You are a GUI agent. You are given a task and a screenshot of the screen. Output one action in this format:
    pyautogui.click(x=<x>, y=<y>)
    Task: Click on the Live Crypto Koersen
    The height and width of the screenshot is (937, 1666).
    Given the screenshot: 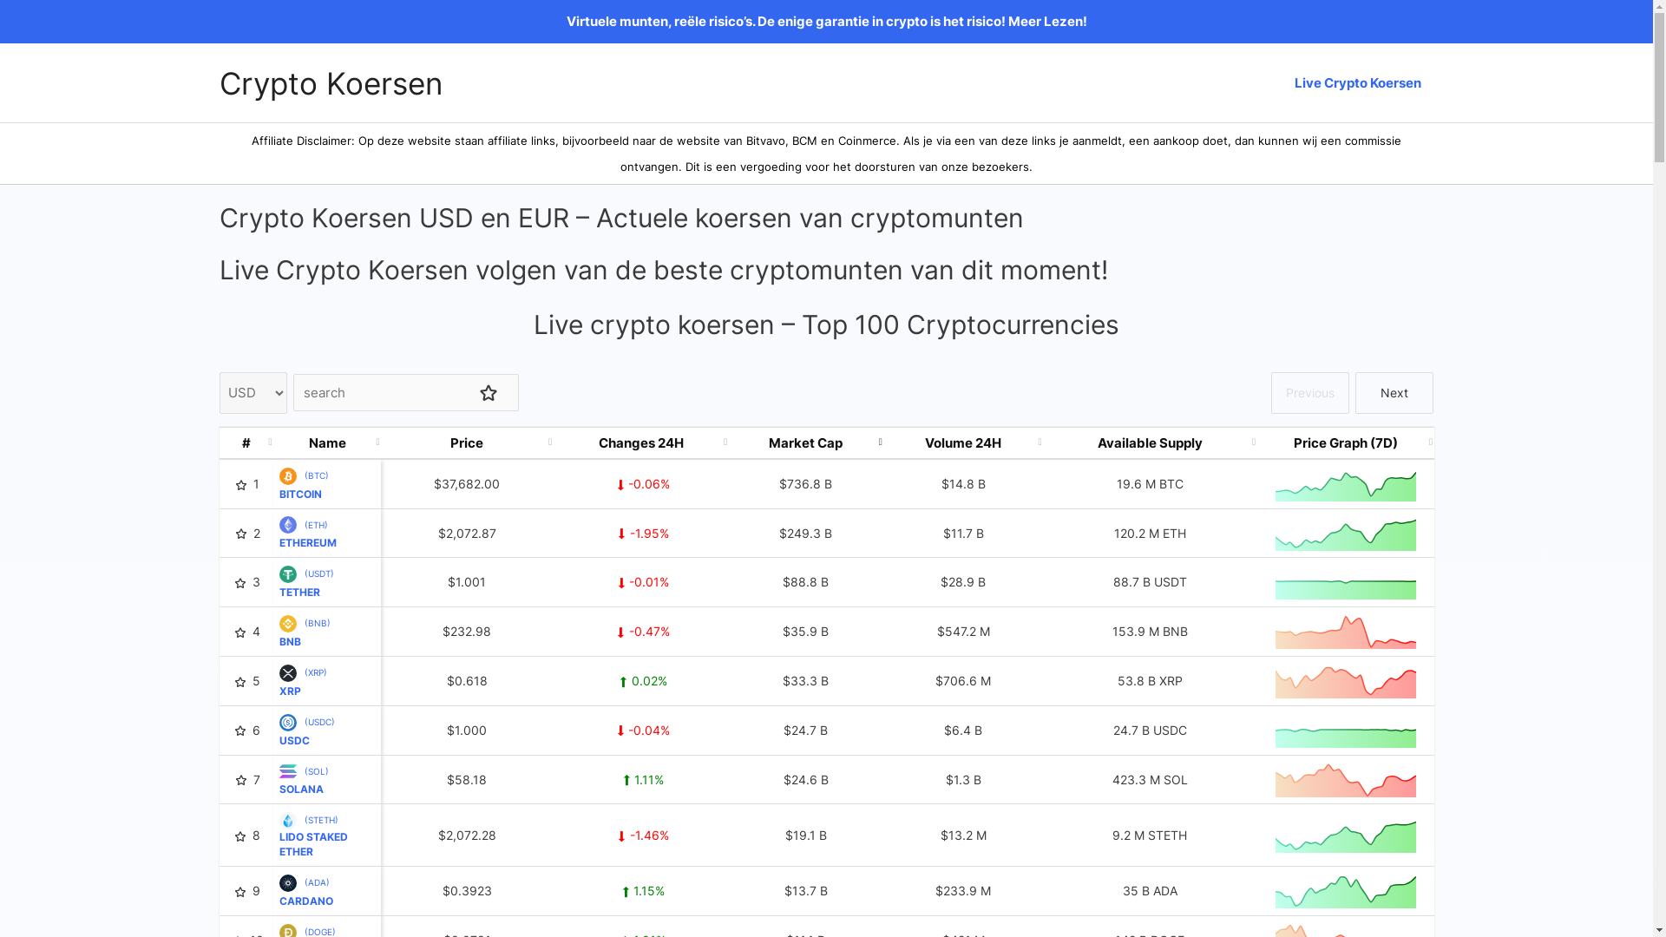 What is the action you would take?
    pyautogui.click(x=1357, y=83)
    